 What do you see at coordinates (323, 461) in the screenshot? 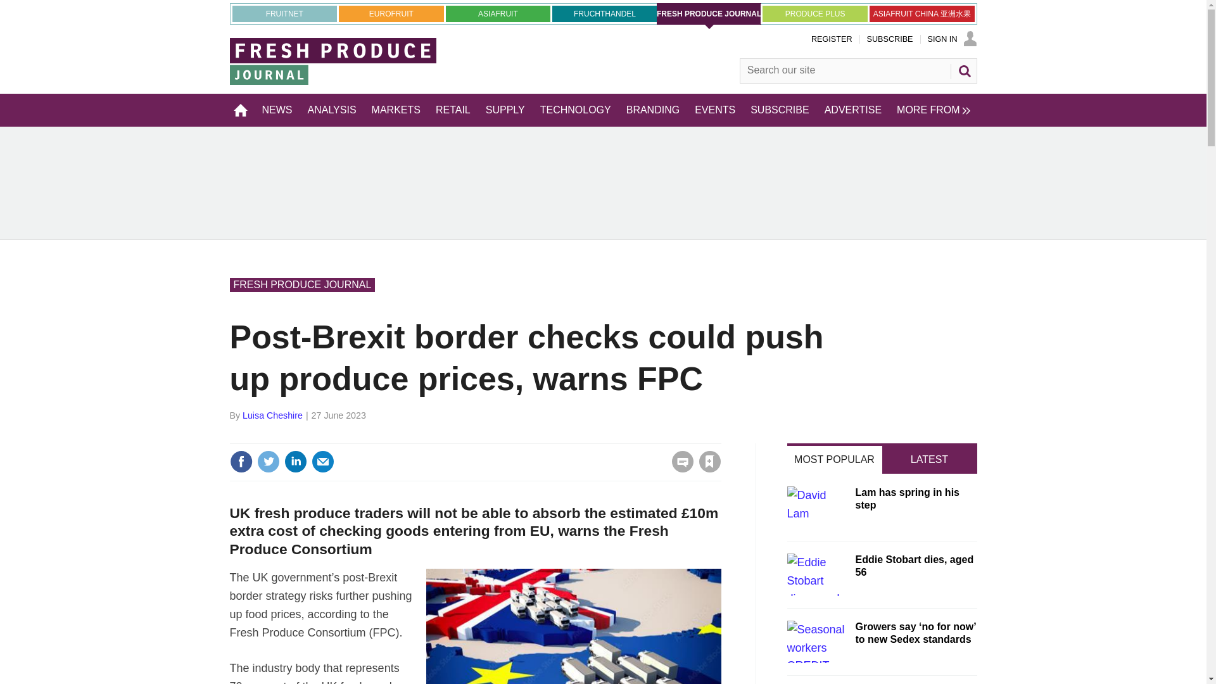
I see `Email this article` at bounding box center [323, 461].